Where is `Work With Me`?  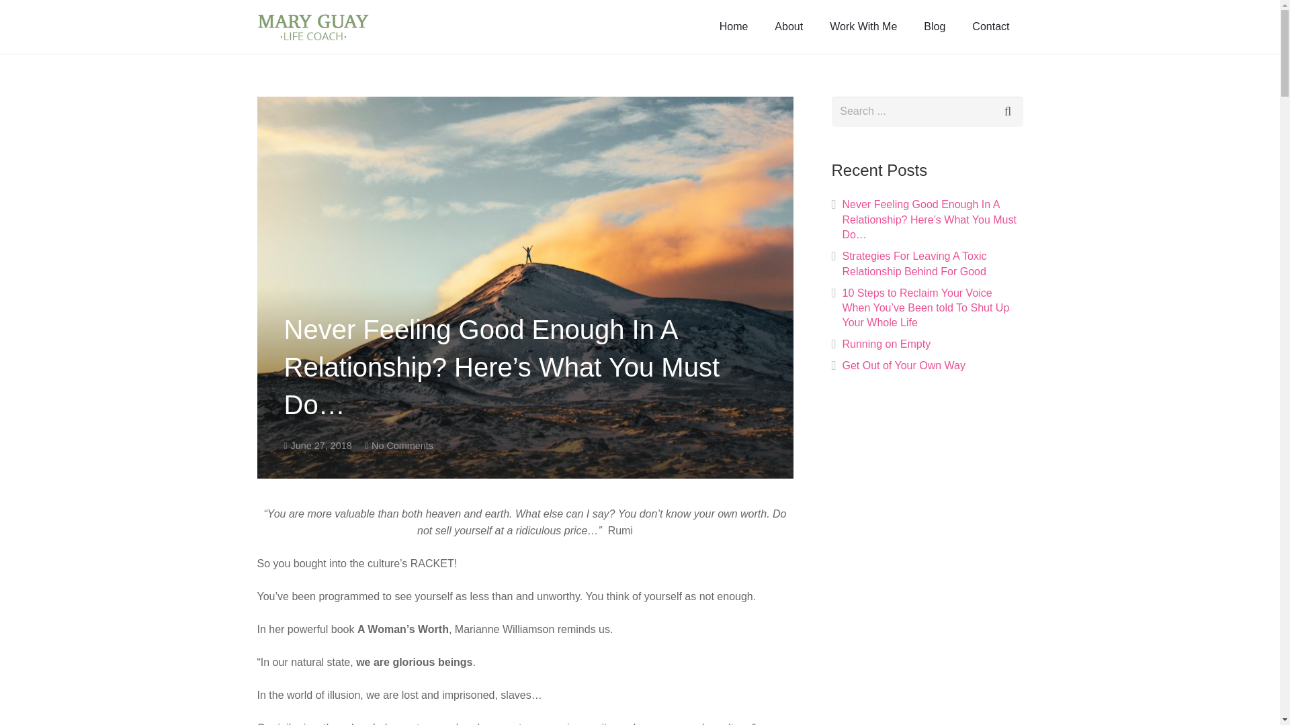 Work With Me is located at coordinates (863, 27).